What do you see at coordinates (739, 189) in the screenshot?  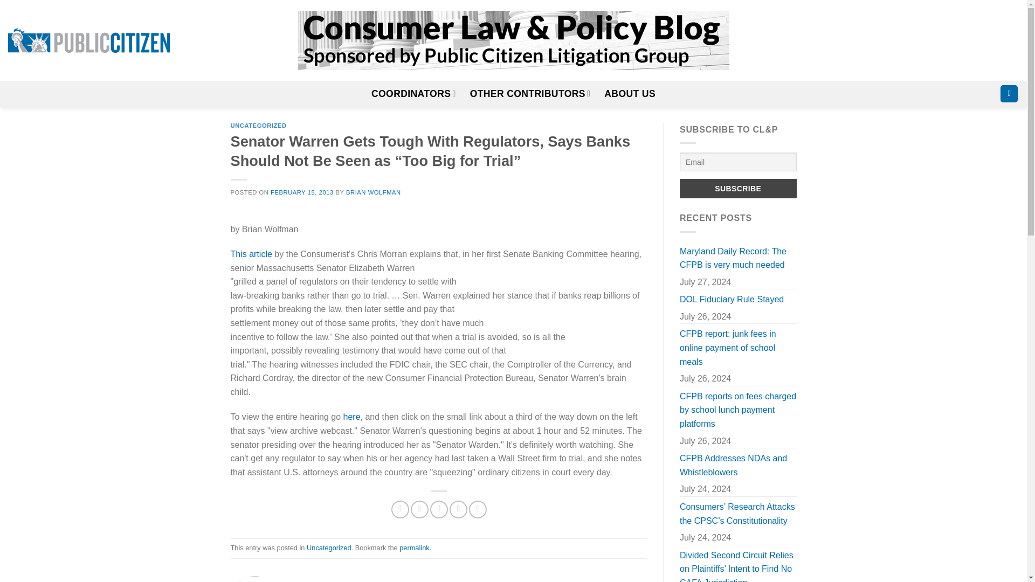 I see `Subscribe` at bounding box center [739, 189].